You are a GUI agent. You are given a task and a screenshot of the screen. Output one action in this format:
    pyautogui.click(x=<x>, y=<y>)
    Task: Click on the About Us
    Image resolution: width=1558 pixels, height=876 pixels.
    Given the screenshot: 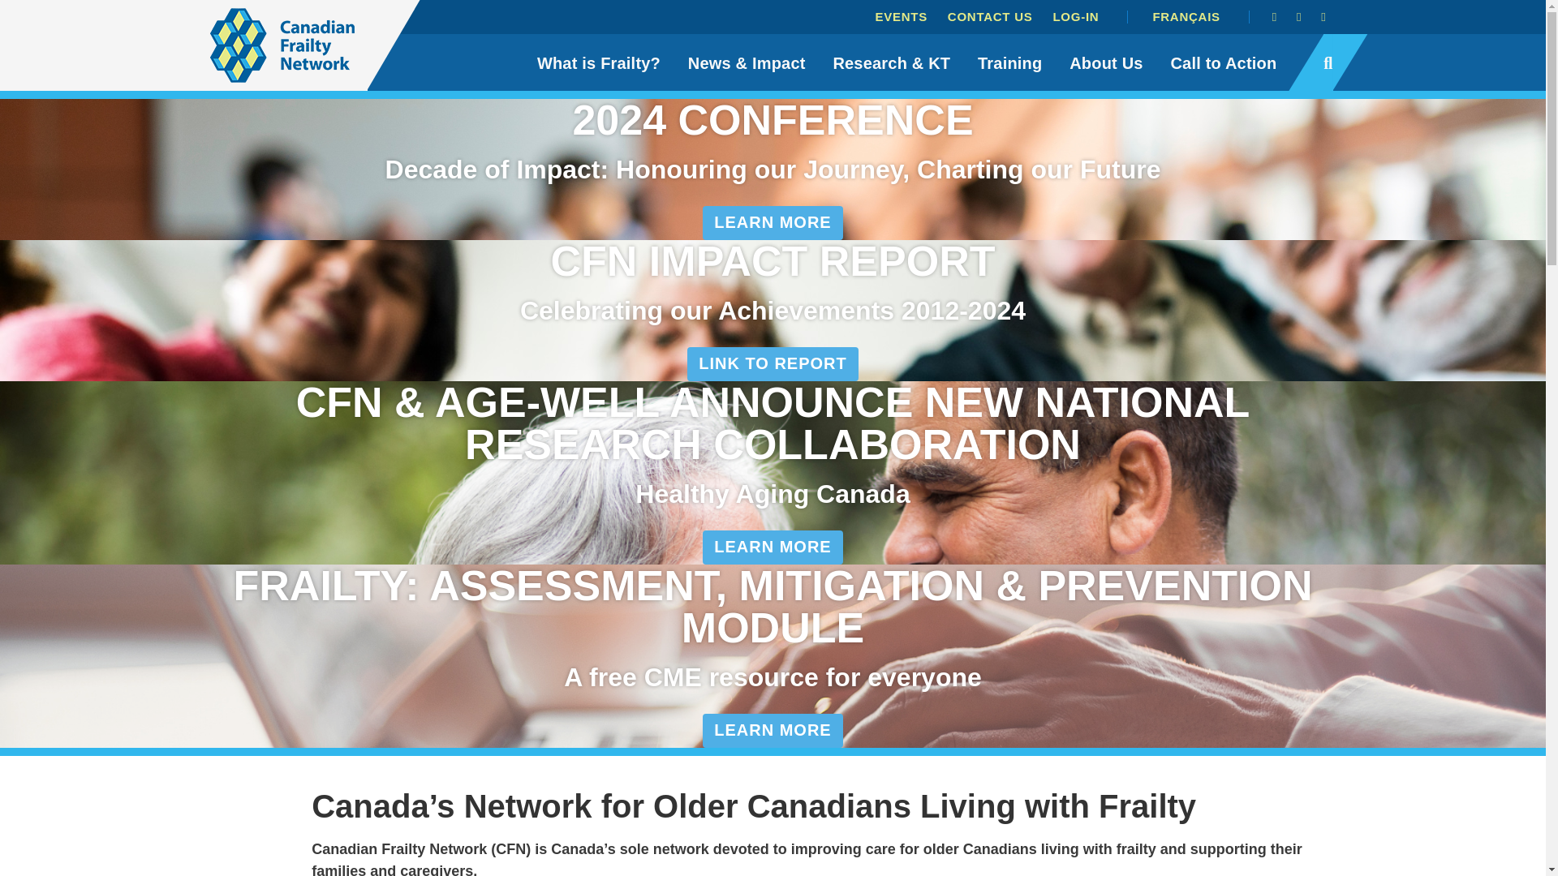 What is the action you would take?
    pyautogui.click(x=1105, y=62)
    